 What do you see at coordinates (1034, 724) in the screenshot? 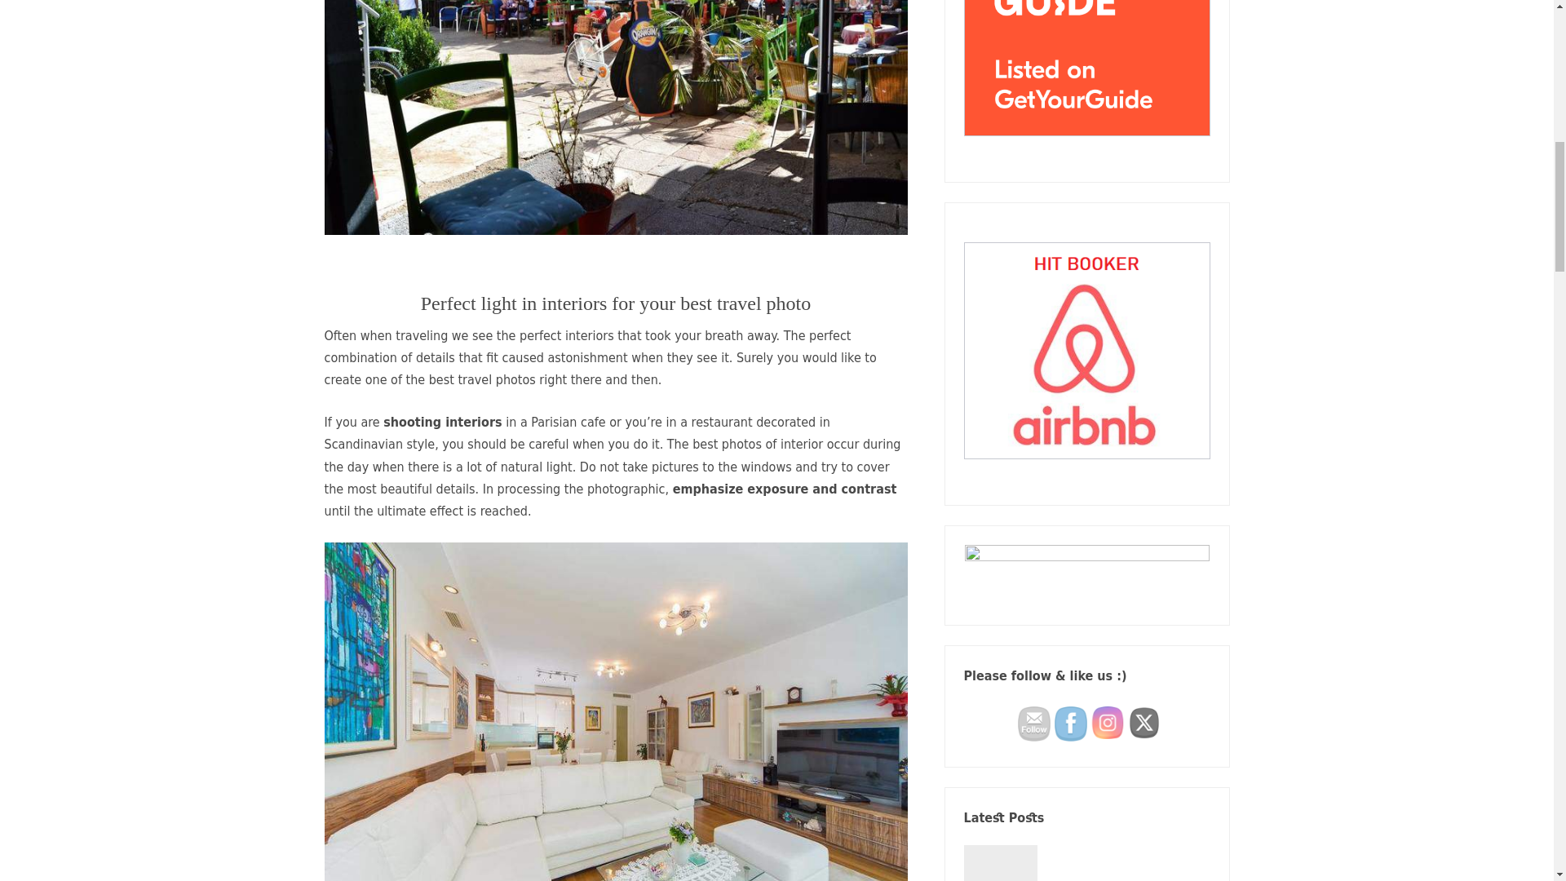
I see `Follow by Email` at bounding box center [1034, 724].